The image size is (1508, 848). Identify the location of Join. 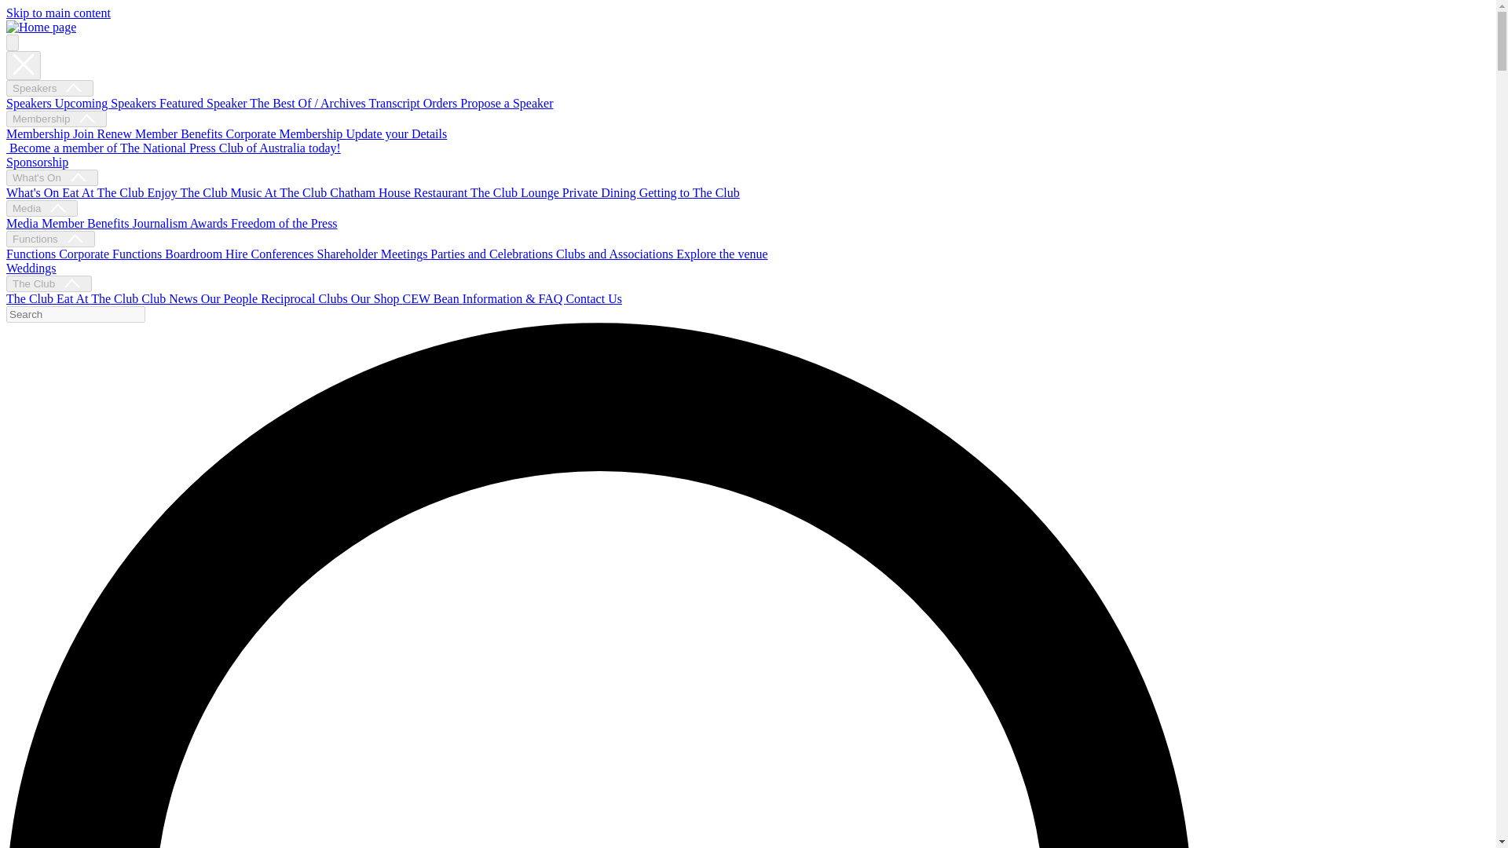
(85, 133).